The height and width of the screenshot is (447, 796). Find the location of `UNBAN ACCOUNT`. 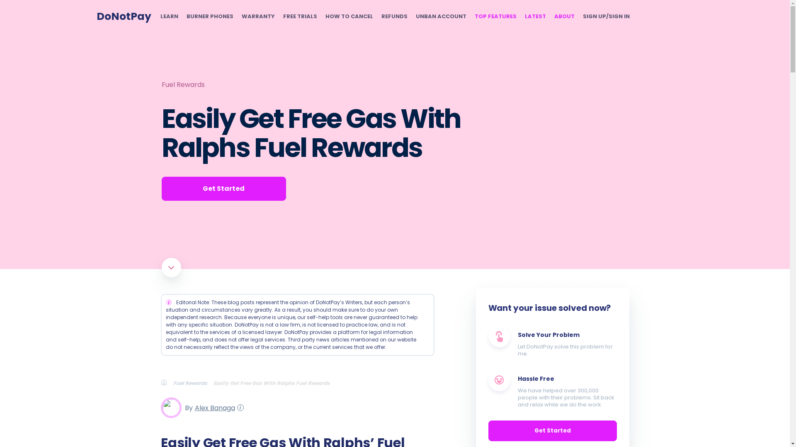

UNBAN ACCOUNT is located at coordinates (440, 17).